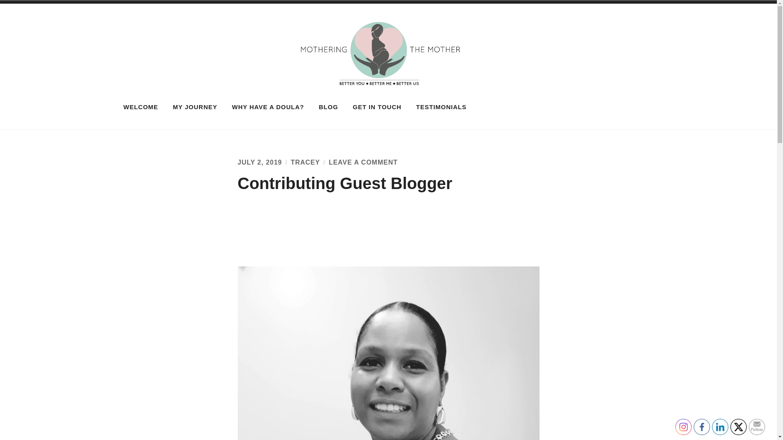 Image resolution: width=783 pixels, height=440 pixels. I want to click on MY JOURNEY, so click(328, 107).